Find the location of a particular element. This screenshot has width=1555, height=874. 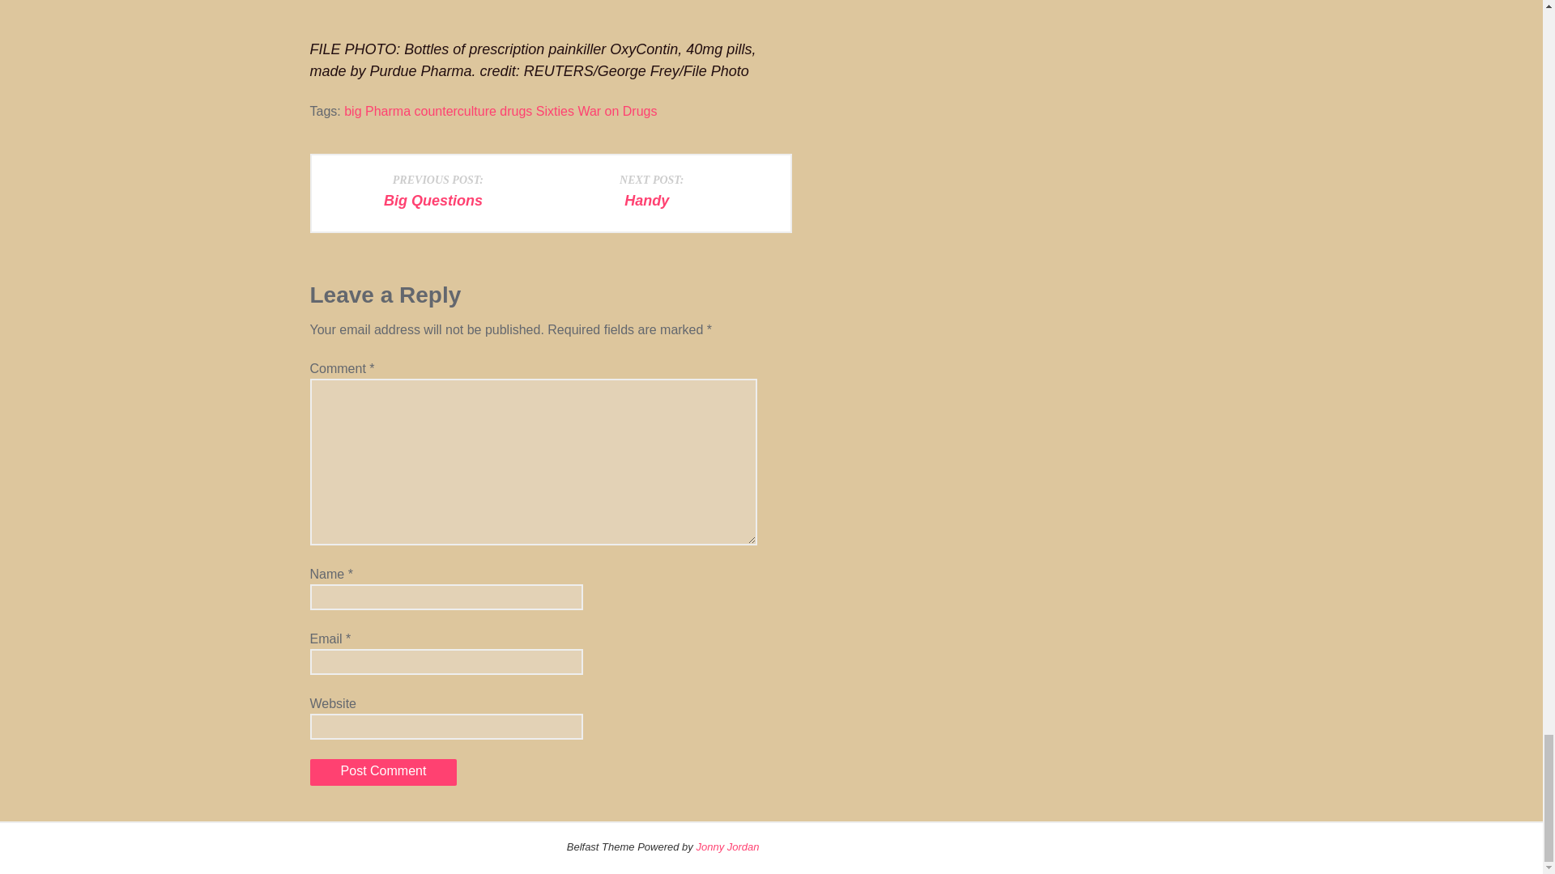

drugs is located at coordinates (651, 189).